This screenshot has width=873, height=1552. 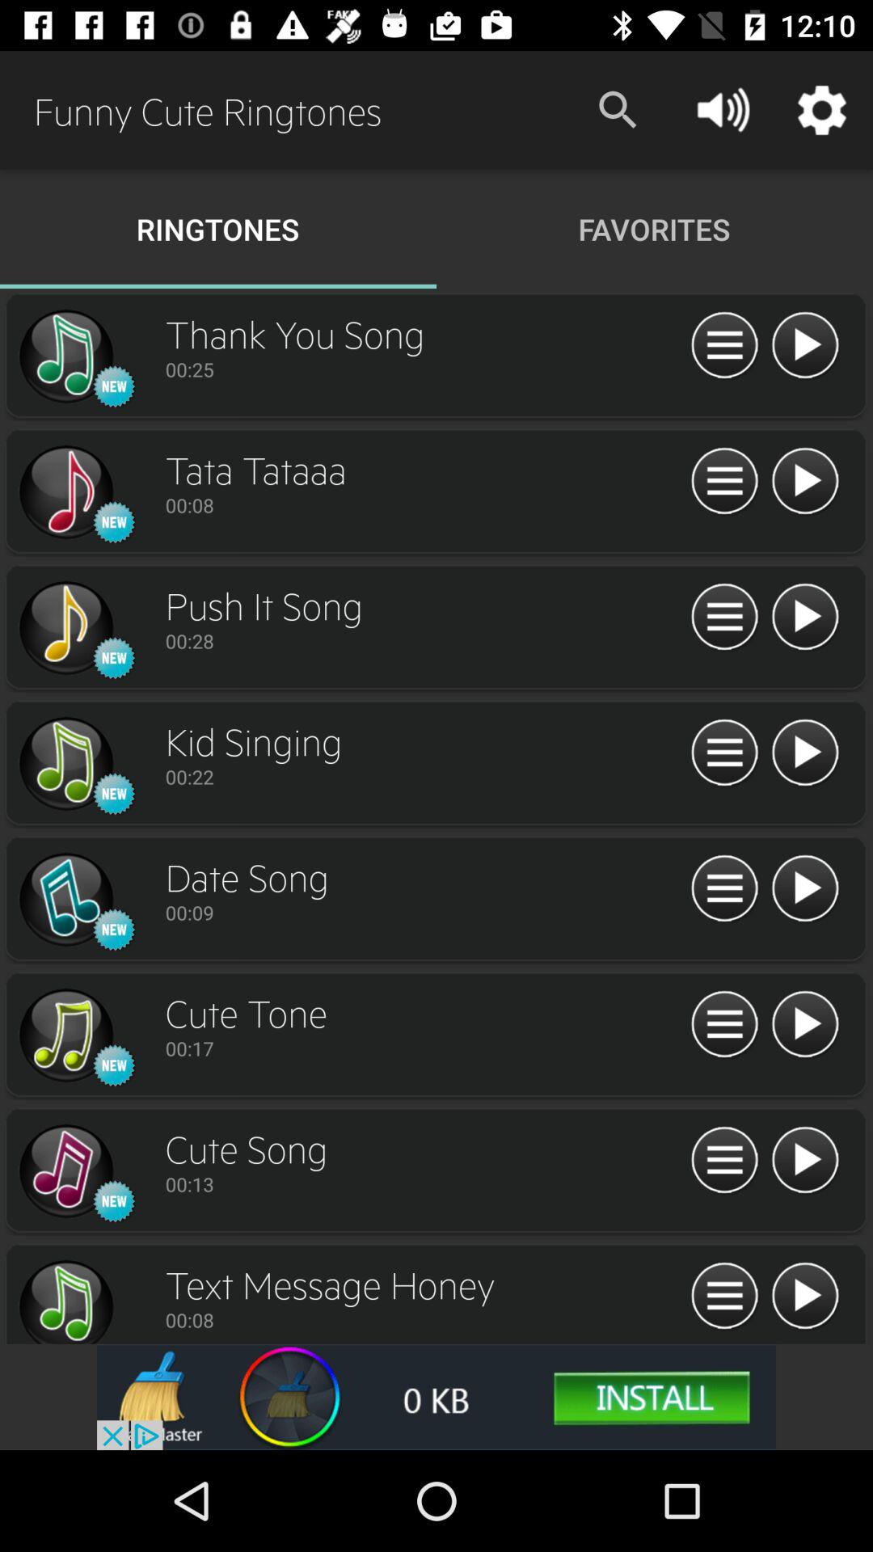 What do you see at coordinates (436, 1397) in the screenshot?
I see `advertisement` at bounding box center [436, 1397].